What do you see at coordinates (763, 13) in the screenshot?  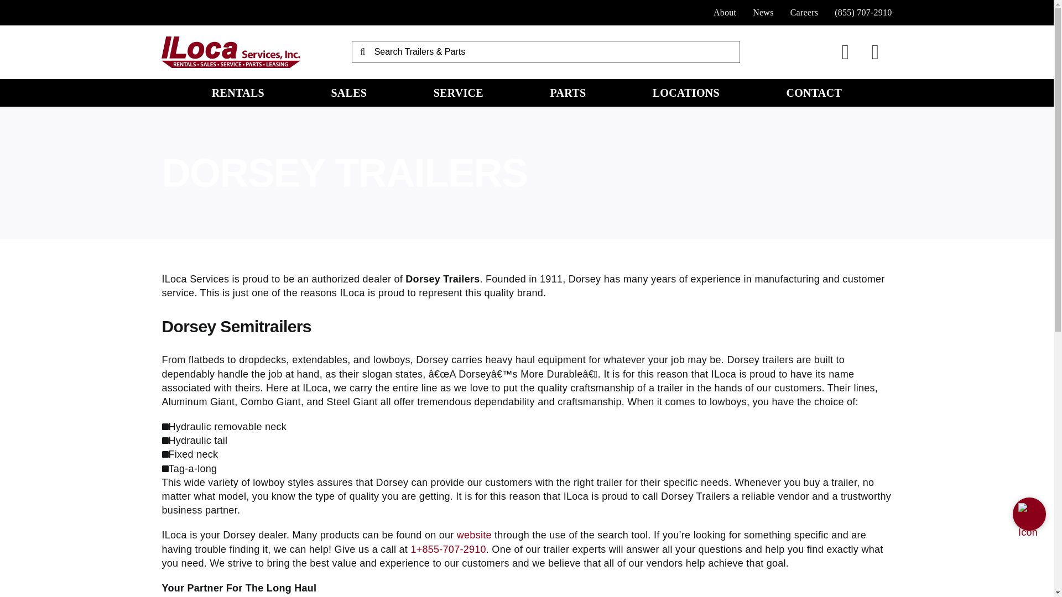 I see `News` at bounding box center [763, 13].